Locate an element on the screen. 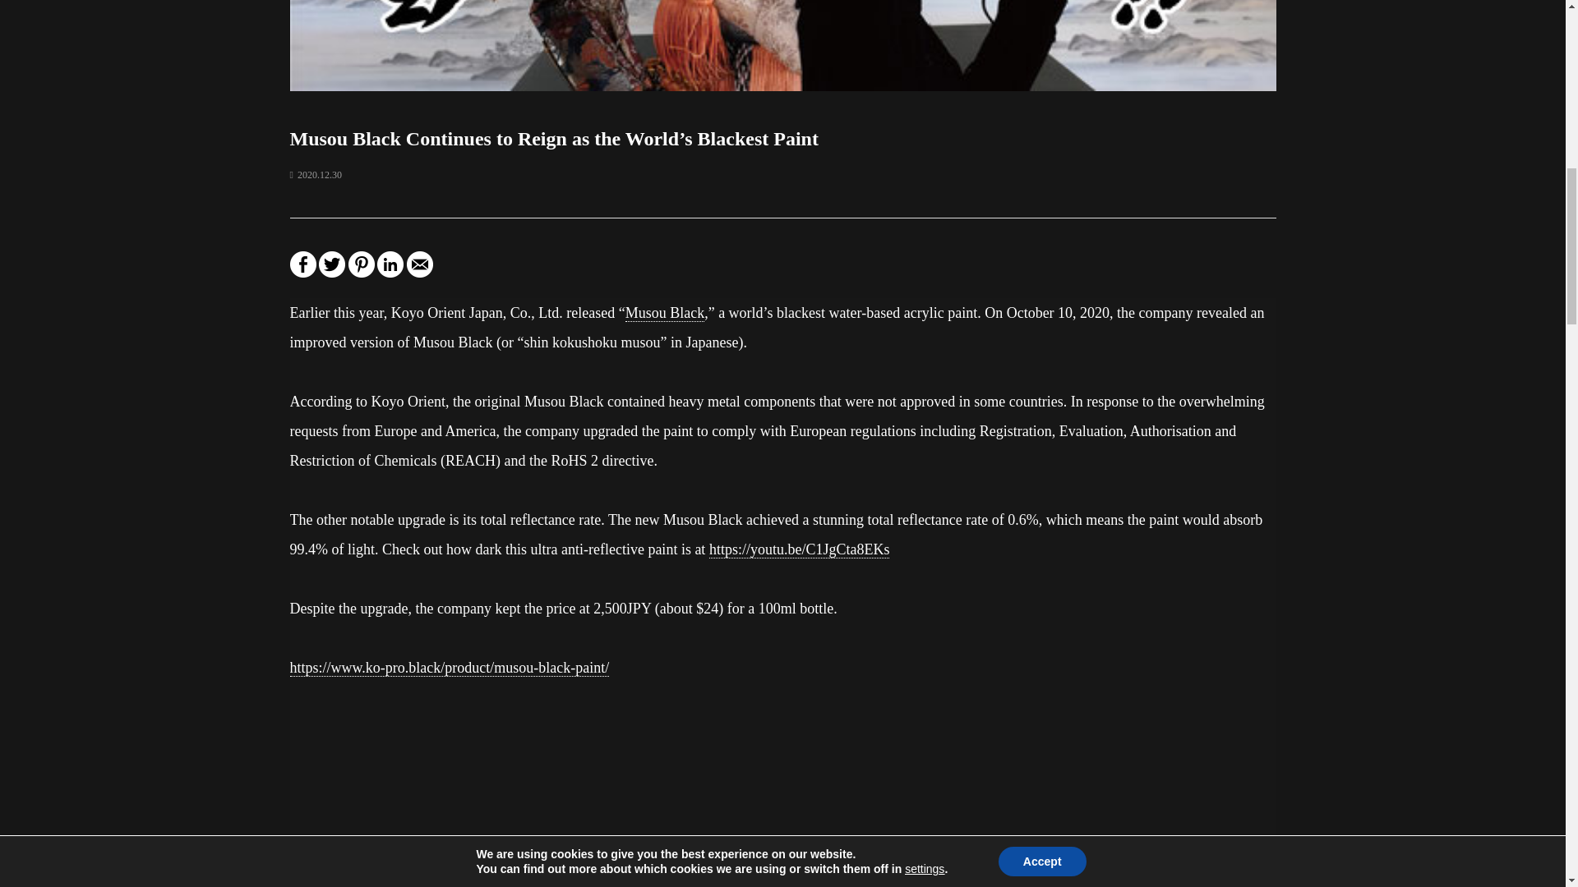 The height and width of the screenshot is (887, 1578). Share on Facebook is located at coordinates (302, 271).